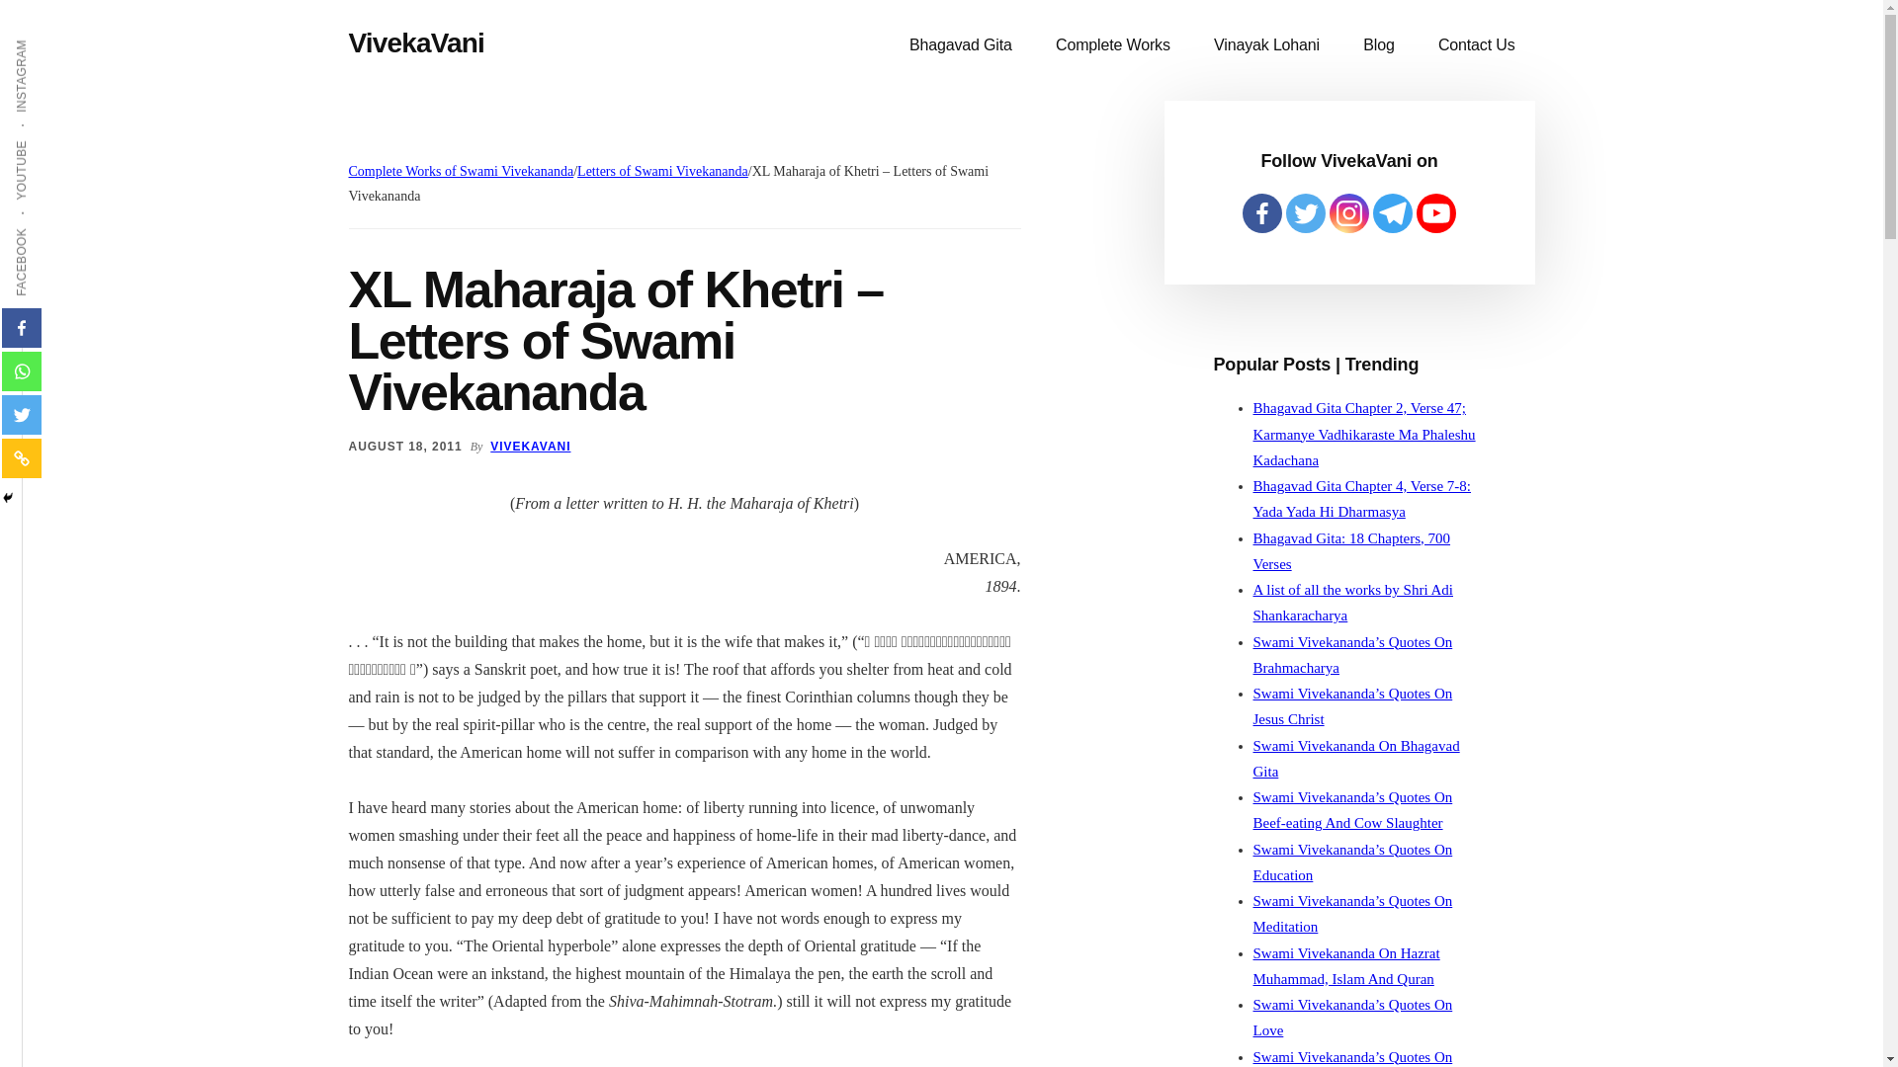  Describe the element at coordinates (1305, 213) in the screenshot. I see `Twitter` at that location.